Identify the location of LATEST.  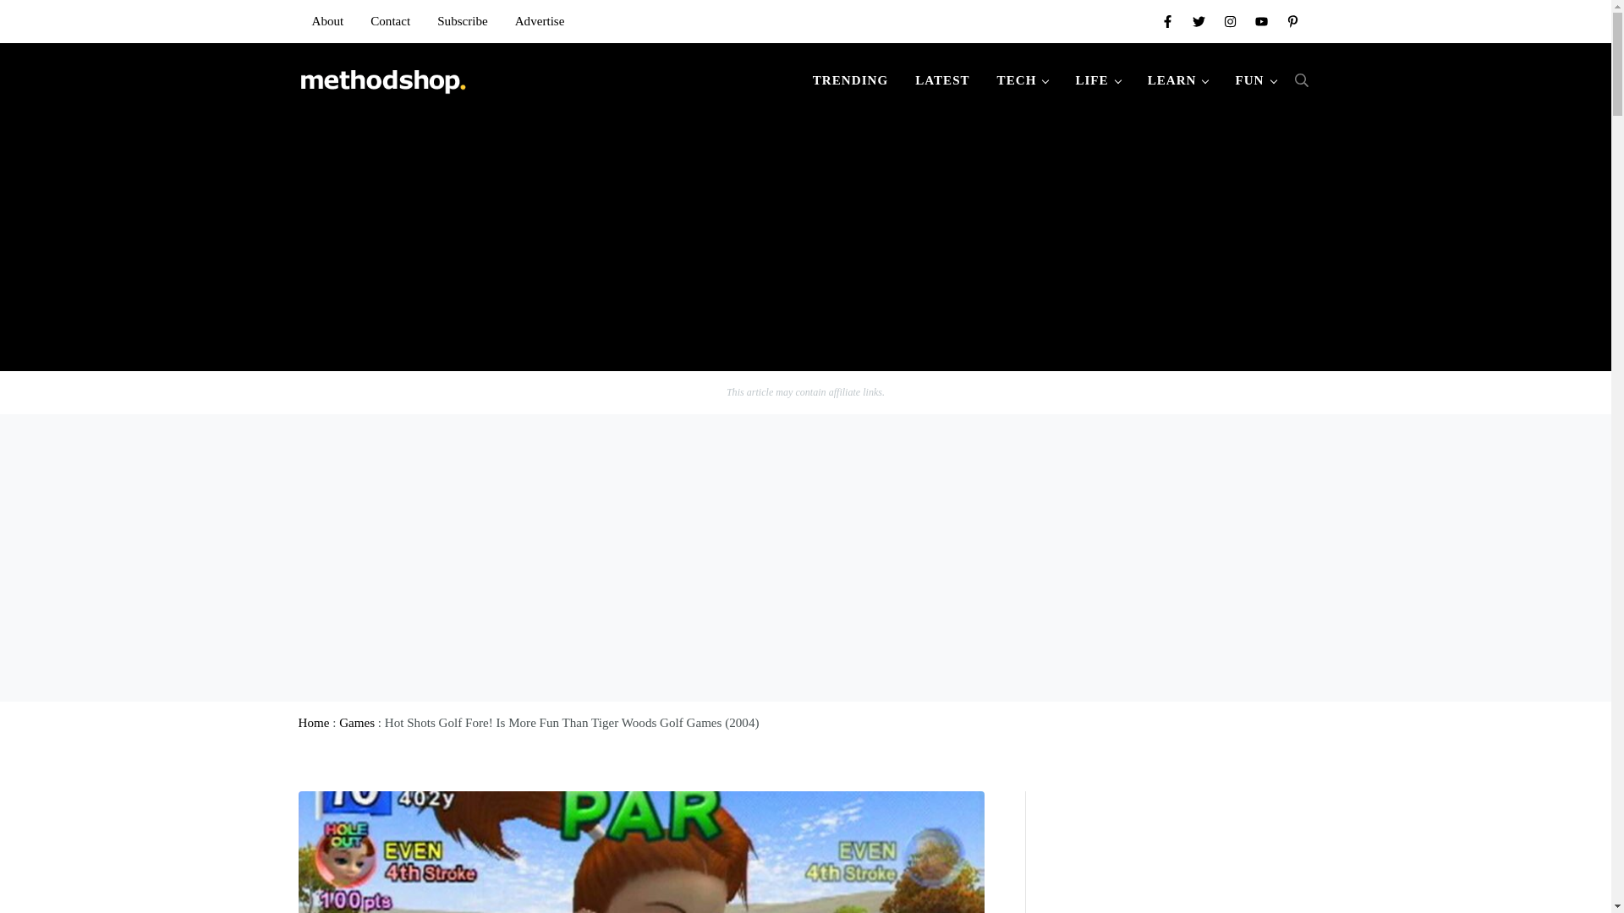
(941, 79).